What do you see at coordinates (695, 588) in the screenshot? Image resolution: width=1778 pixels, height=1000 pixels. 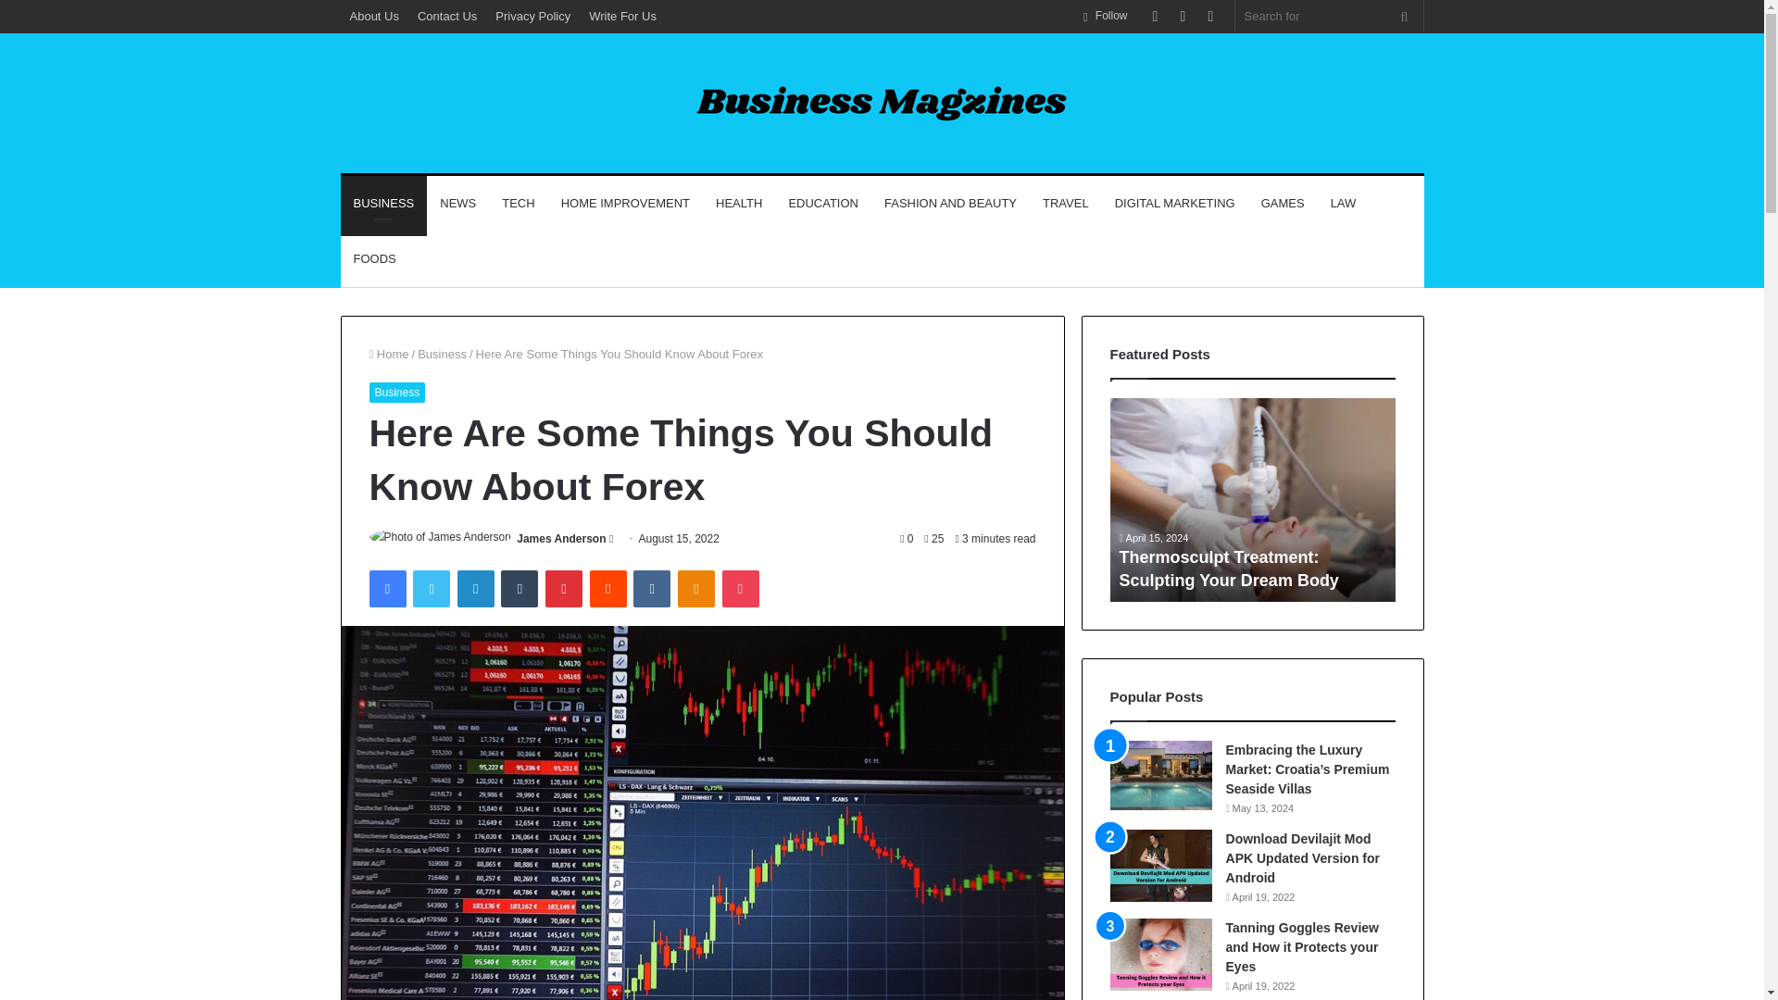 I see `Odnoklassniki` at bounding box center [695, 588].